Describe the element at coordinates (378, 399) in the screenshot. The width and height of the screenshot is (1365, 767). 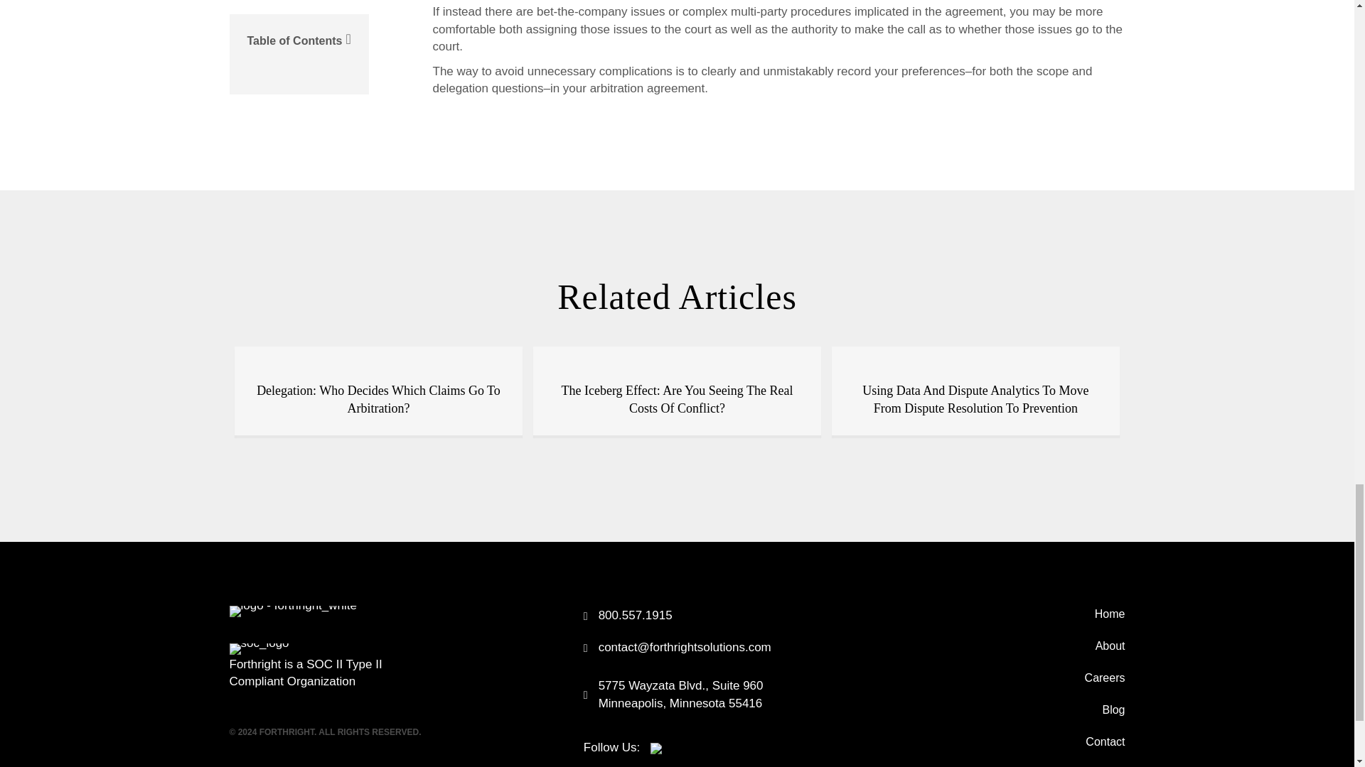
I see `Delegation: Who decides which claims go to arbitration?` at that location.